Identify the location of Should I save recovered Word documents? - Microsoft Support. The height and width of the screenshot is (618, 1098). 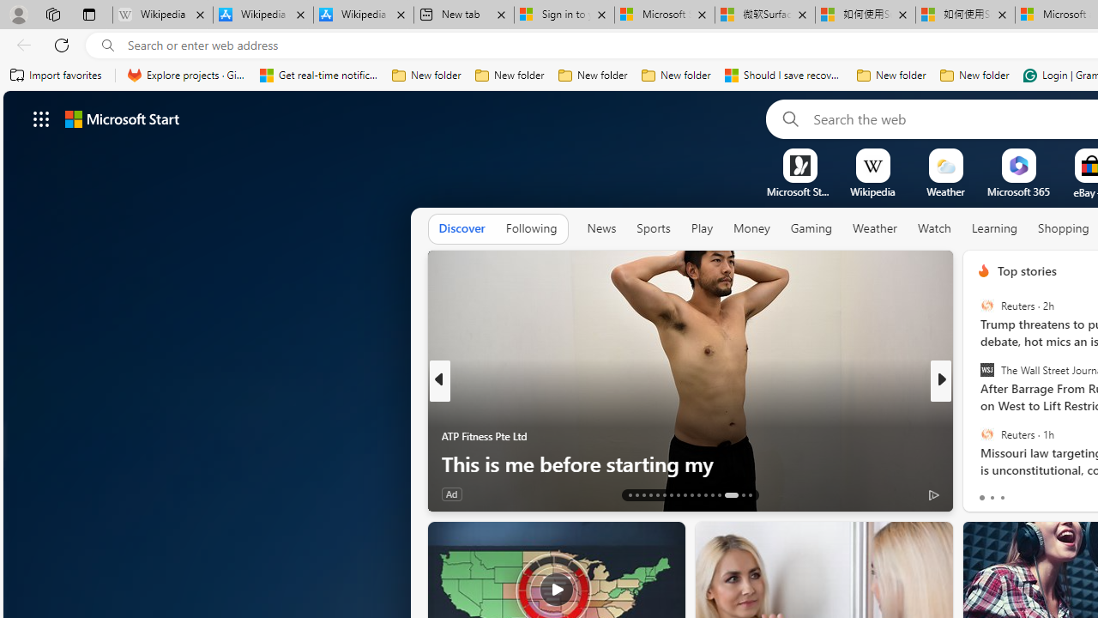
(784, 76).